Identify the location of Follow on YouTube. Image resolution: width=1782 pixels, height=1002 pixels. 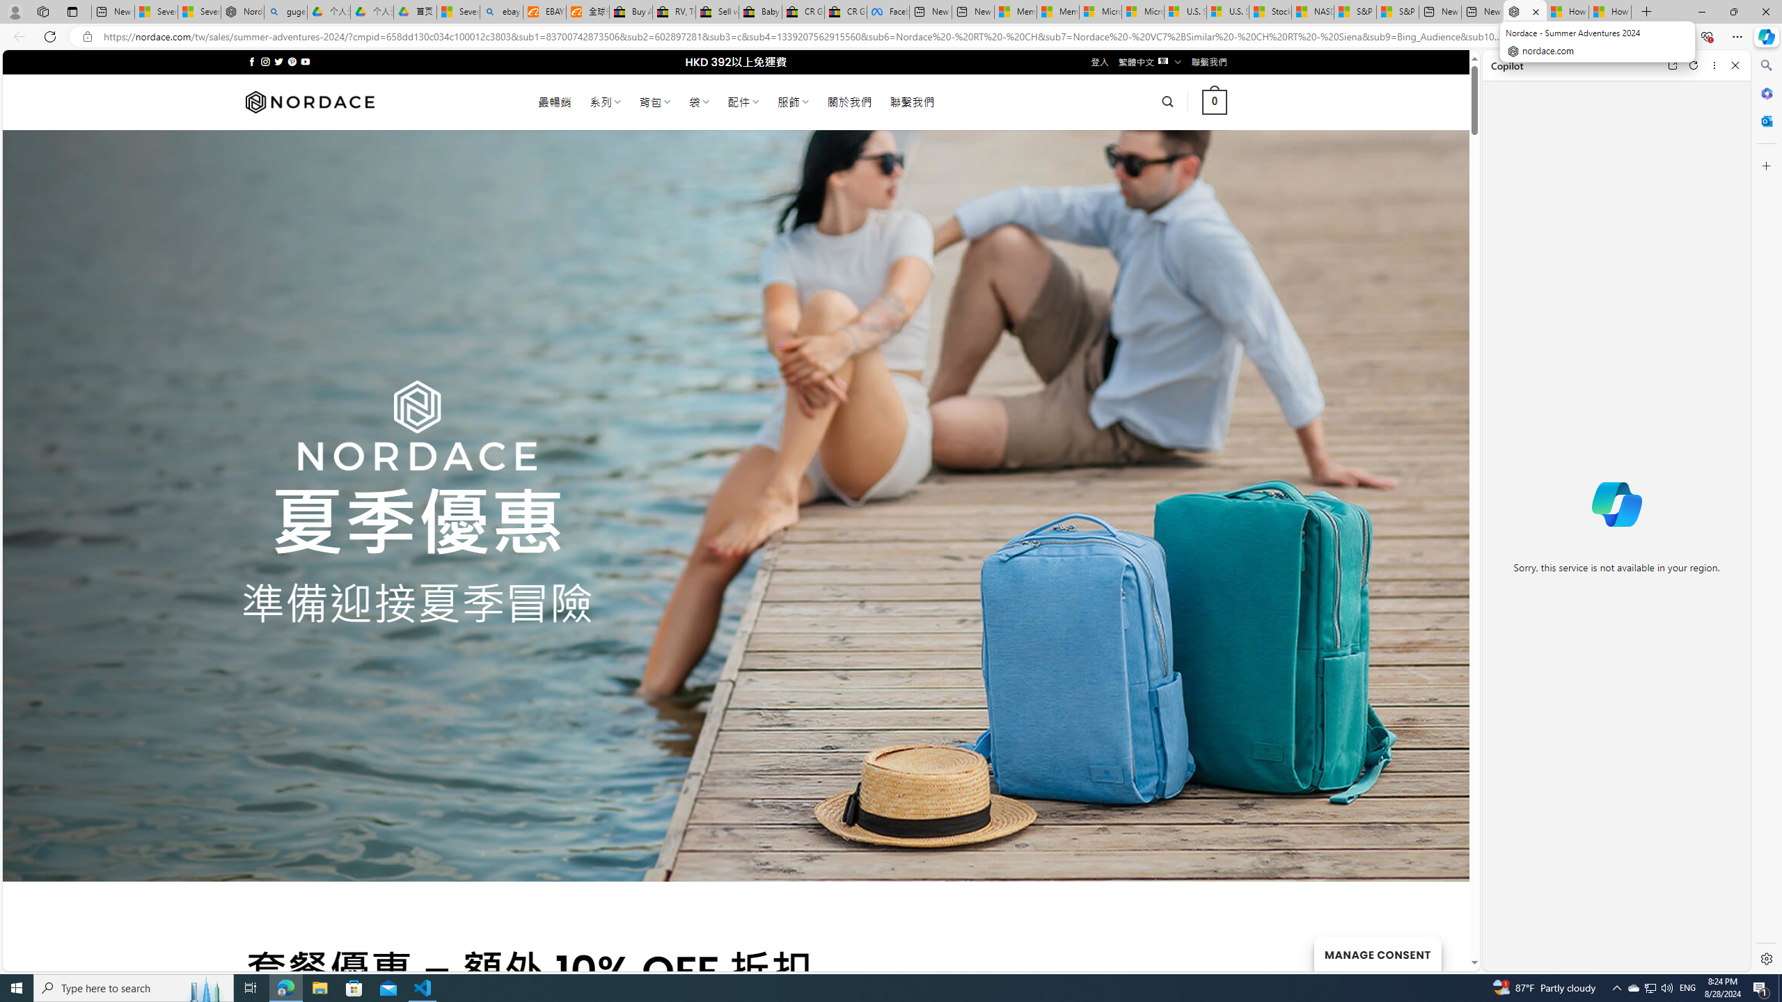
(305, 61).